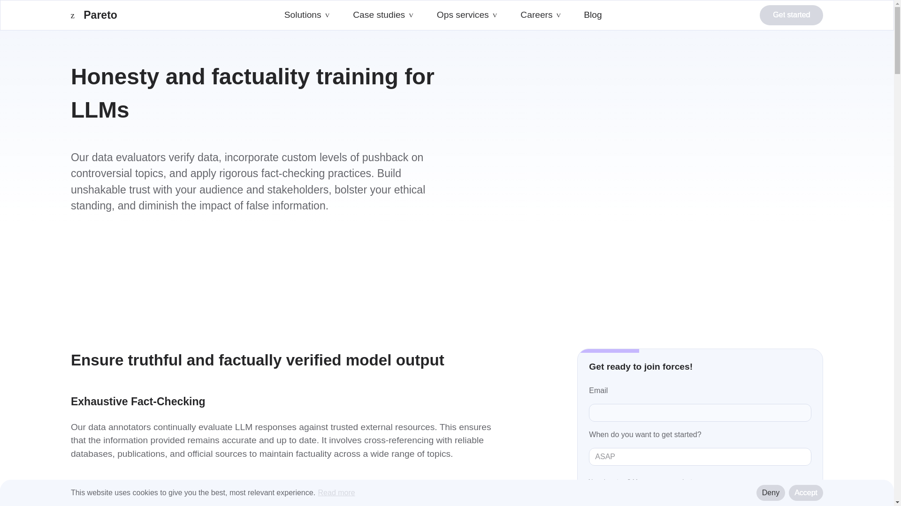  What do you see at coordinates (593, 15) in the screenshot?
I see `Blog` at bounding box center [593, 15].